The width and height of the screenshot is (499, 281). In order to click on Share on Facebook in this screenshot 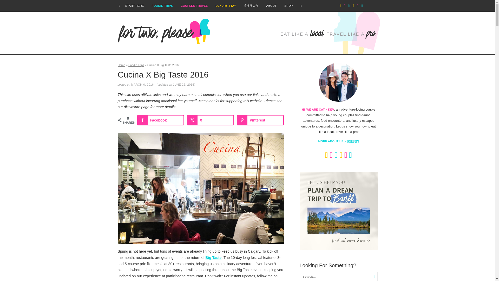, I will do `click(161, 120)`.